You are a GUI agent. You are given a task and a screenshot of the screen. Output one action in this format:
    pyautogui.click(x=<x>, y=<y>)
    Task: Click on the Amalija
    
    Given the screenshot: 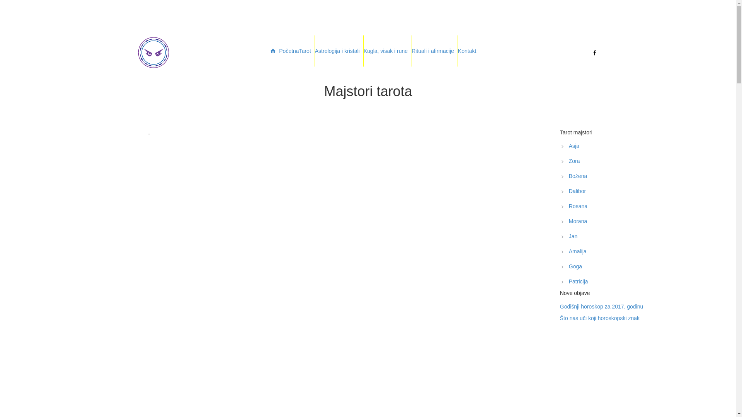 What is the action you would take?
    pyautogui.click(x=635, y=251)
    